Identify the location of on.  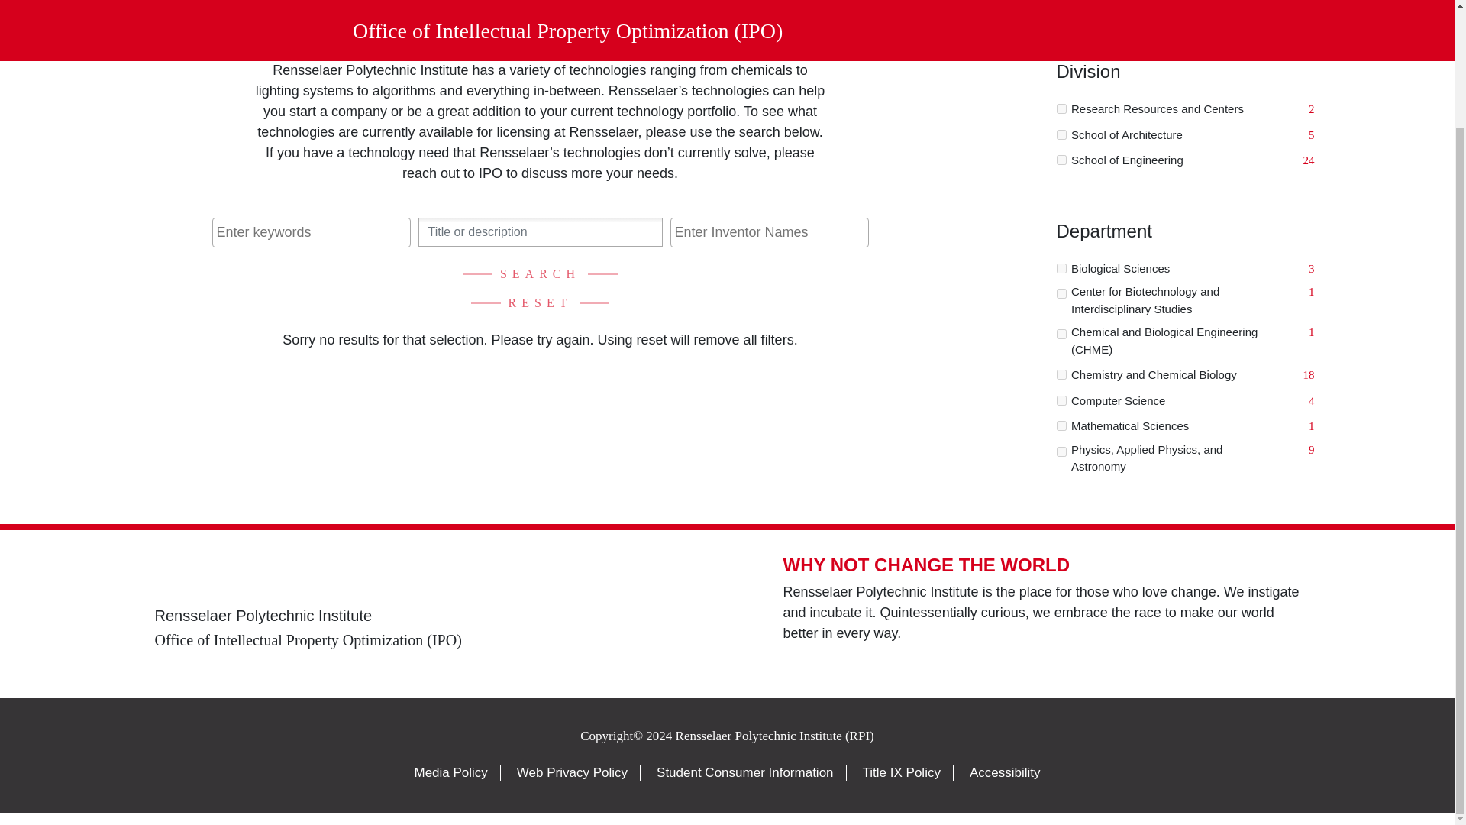
(1061, 160).